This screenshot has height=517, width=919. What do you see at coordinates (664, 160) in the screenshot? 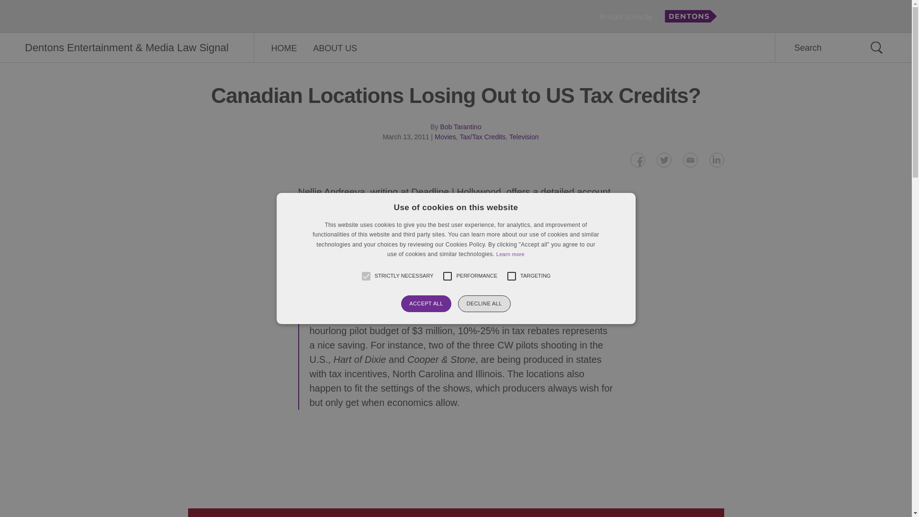
I see `Share on Twitter` at bounding box center [664, 160].